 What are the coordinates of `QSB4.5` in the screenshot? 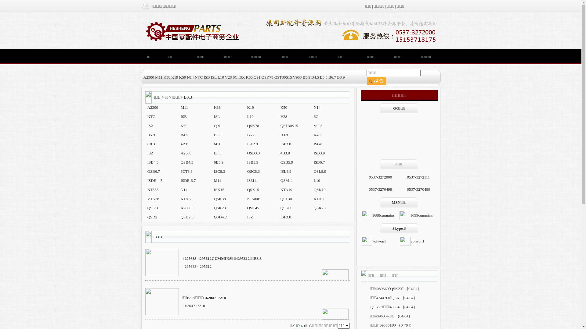 It's located at (187, 162).